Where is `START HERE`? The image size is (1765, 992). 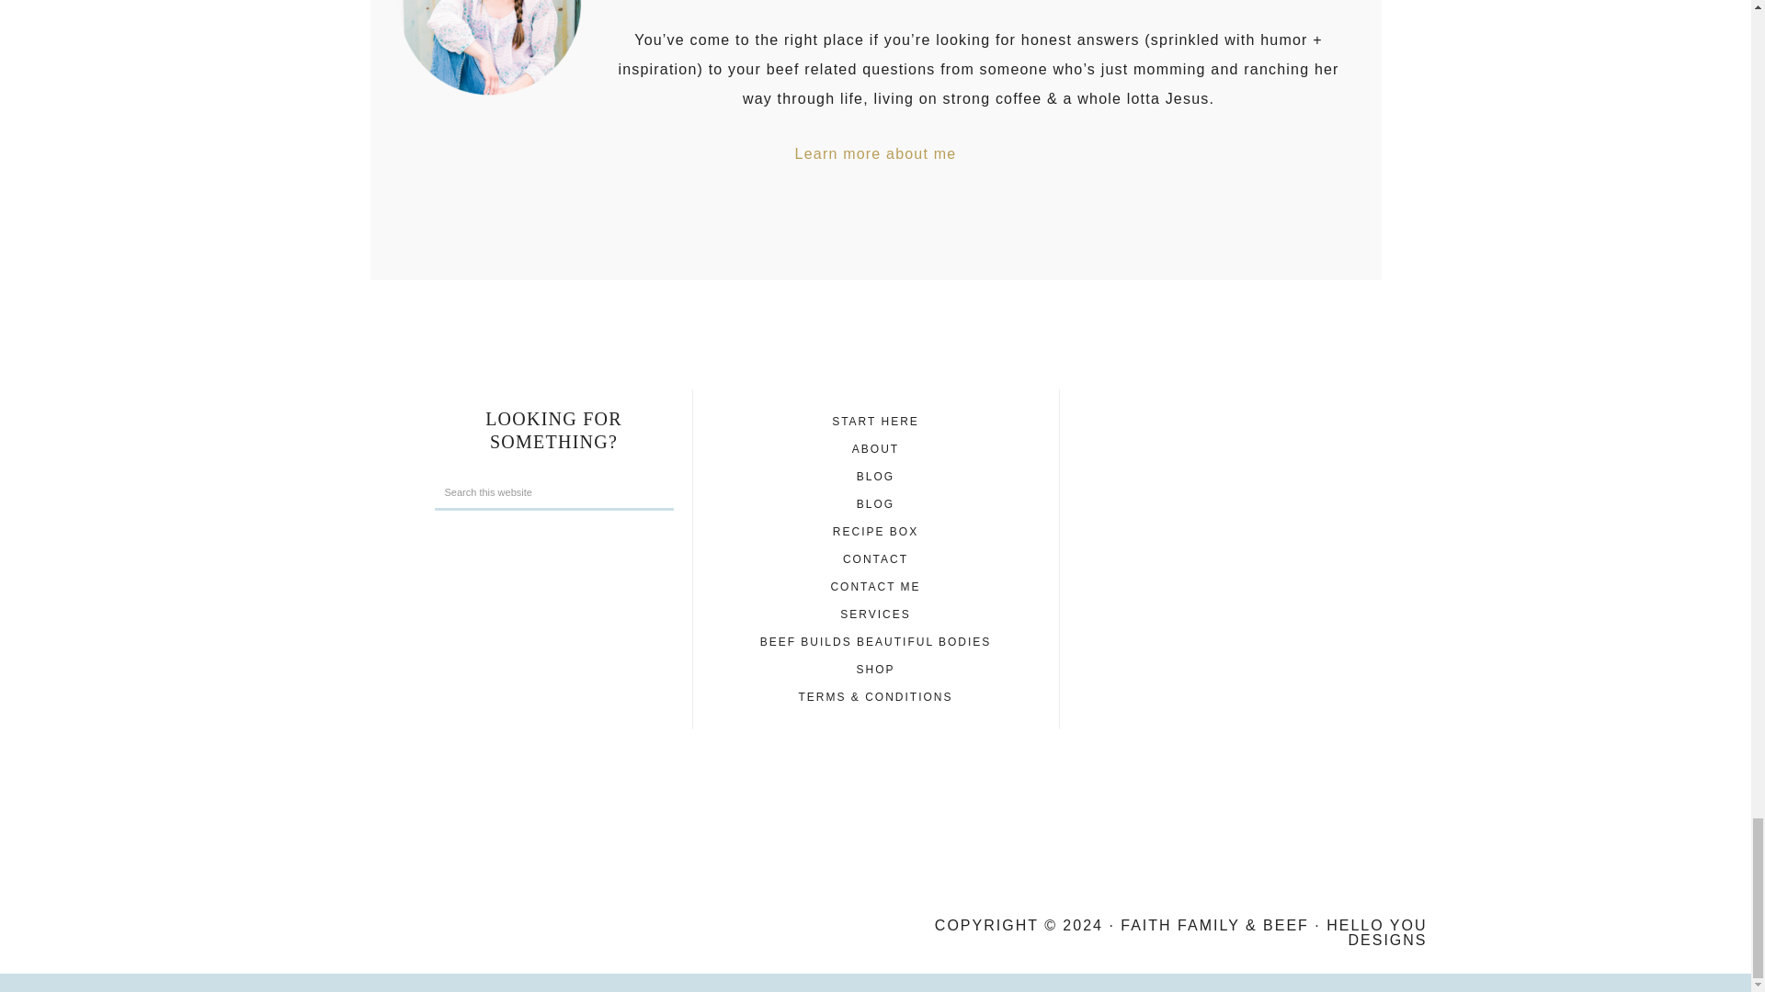 START HERE is located at coordinates (875, 421).